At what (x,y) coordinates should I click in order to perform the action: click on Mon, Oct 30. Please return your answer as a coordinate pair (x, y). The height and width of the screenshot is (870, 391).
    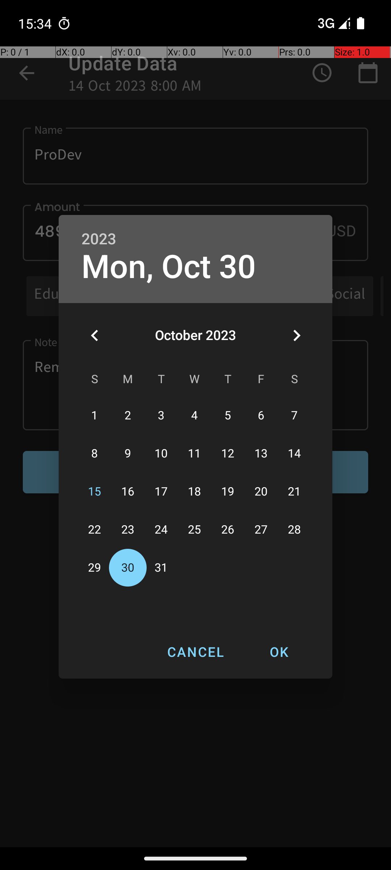
    Looking at the image, I should click on (169, 267).